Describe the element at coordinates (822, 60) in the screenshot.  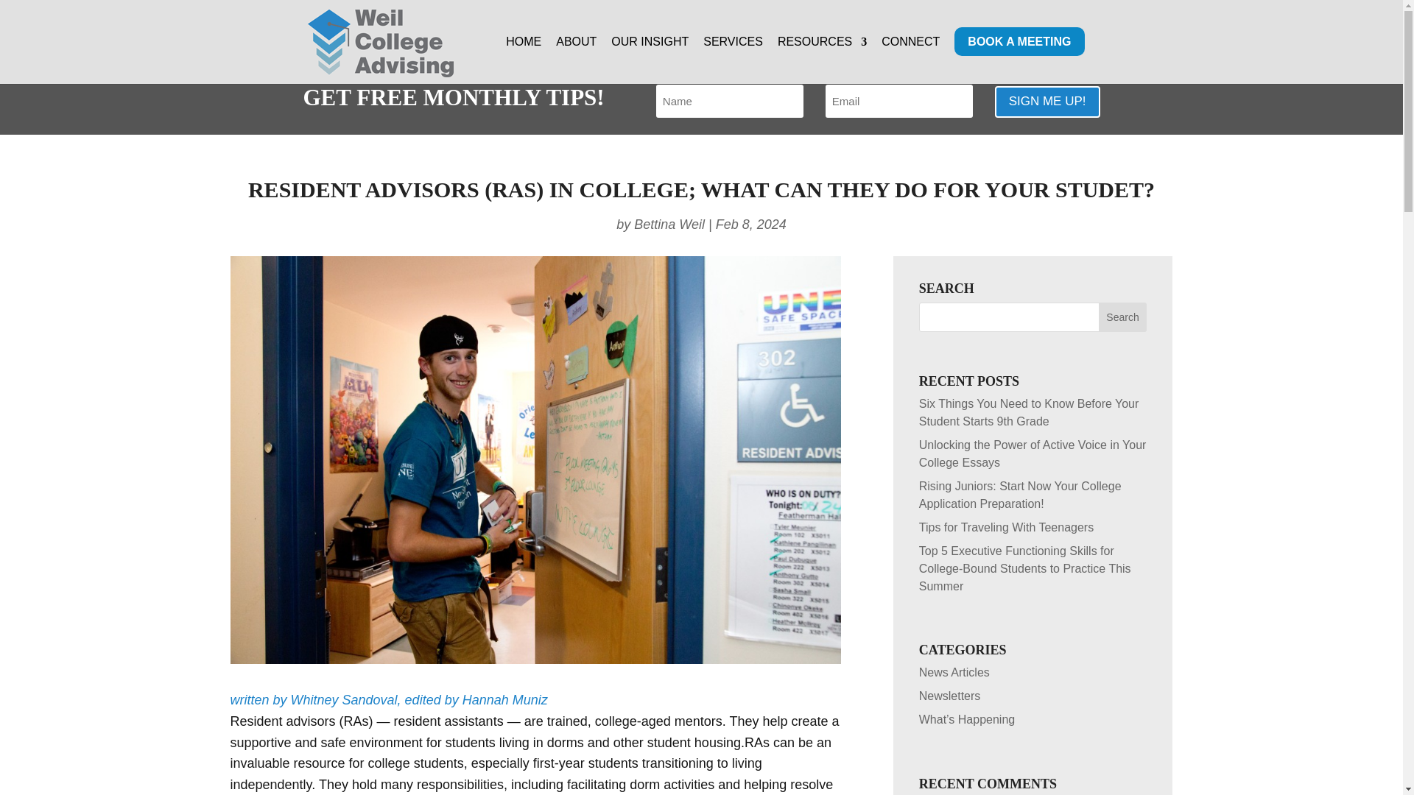
I see `RESOURCES` at that location.